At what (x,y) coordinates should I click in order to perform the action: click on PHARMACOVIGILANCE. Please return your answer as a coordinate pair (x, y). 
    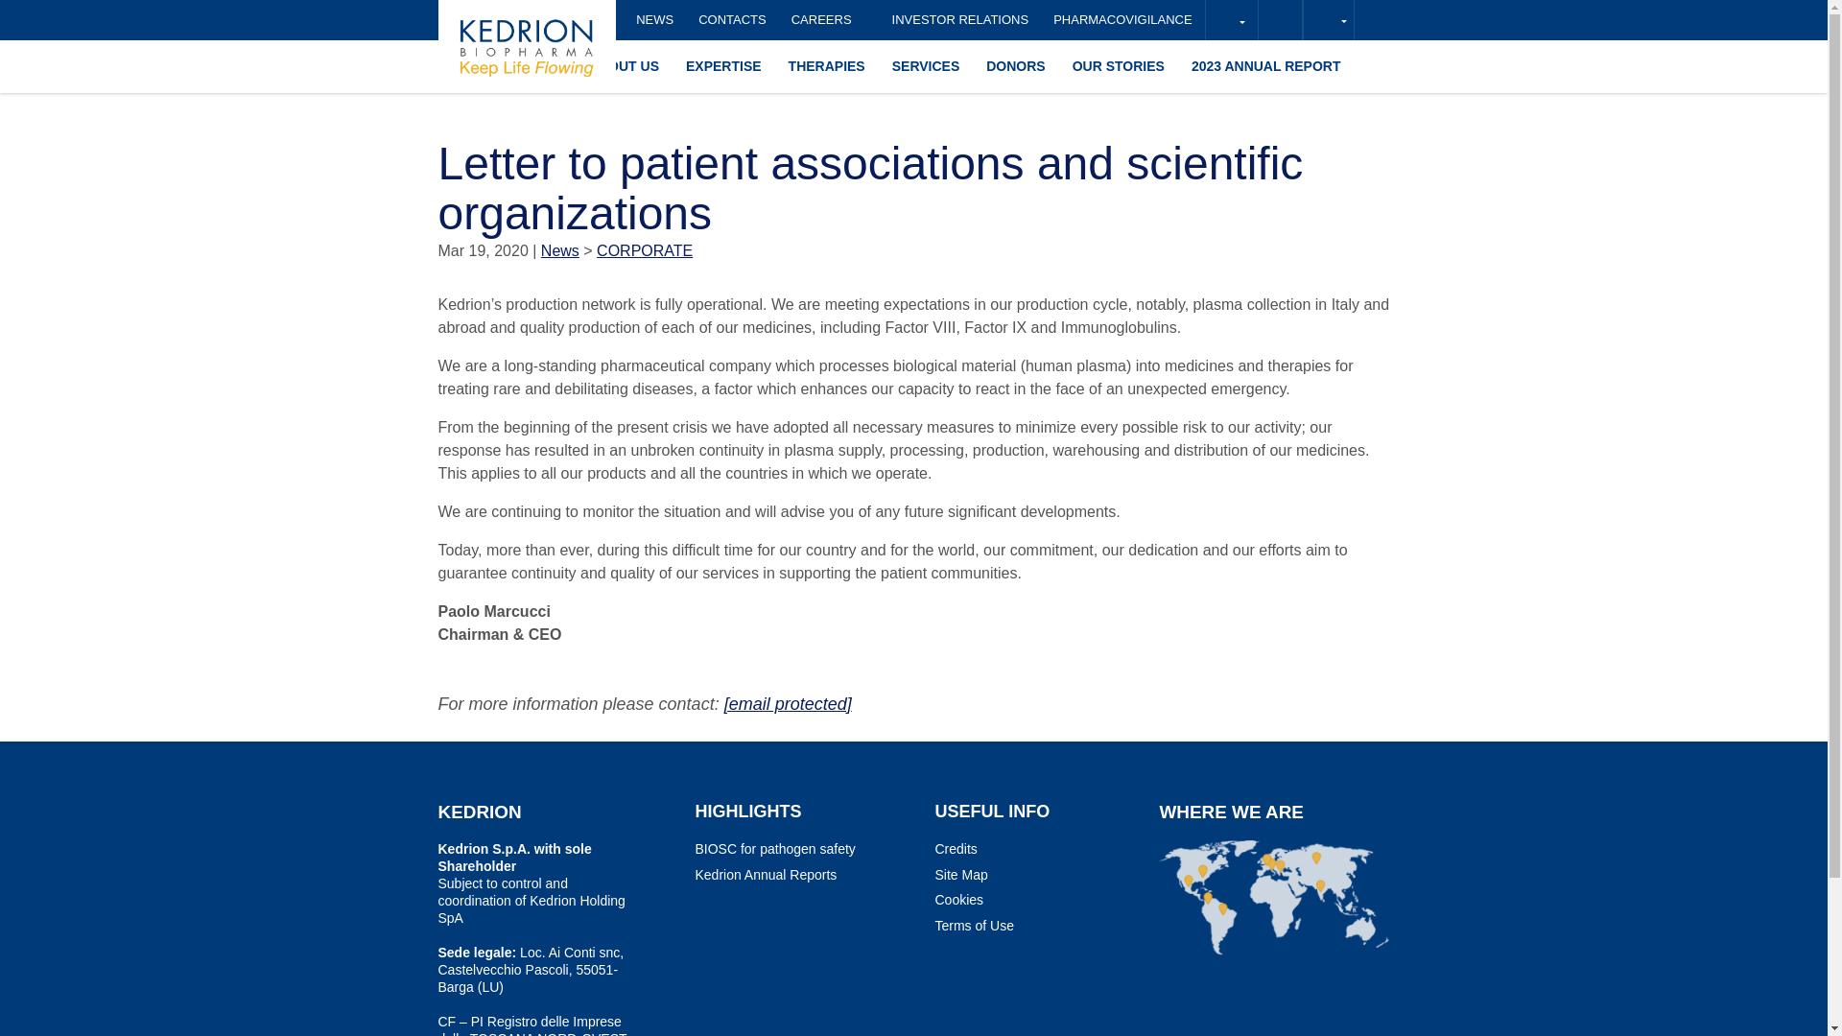
    Looking at the image, I should click on (1122, 20).